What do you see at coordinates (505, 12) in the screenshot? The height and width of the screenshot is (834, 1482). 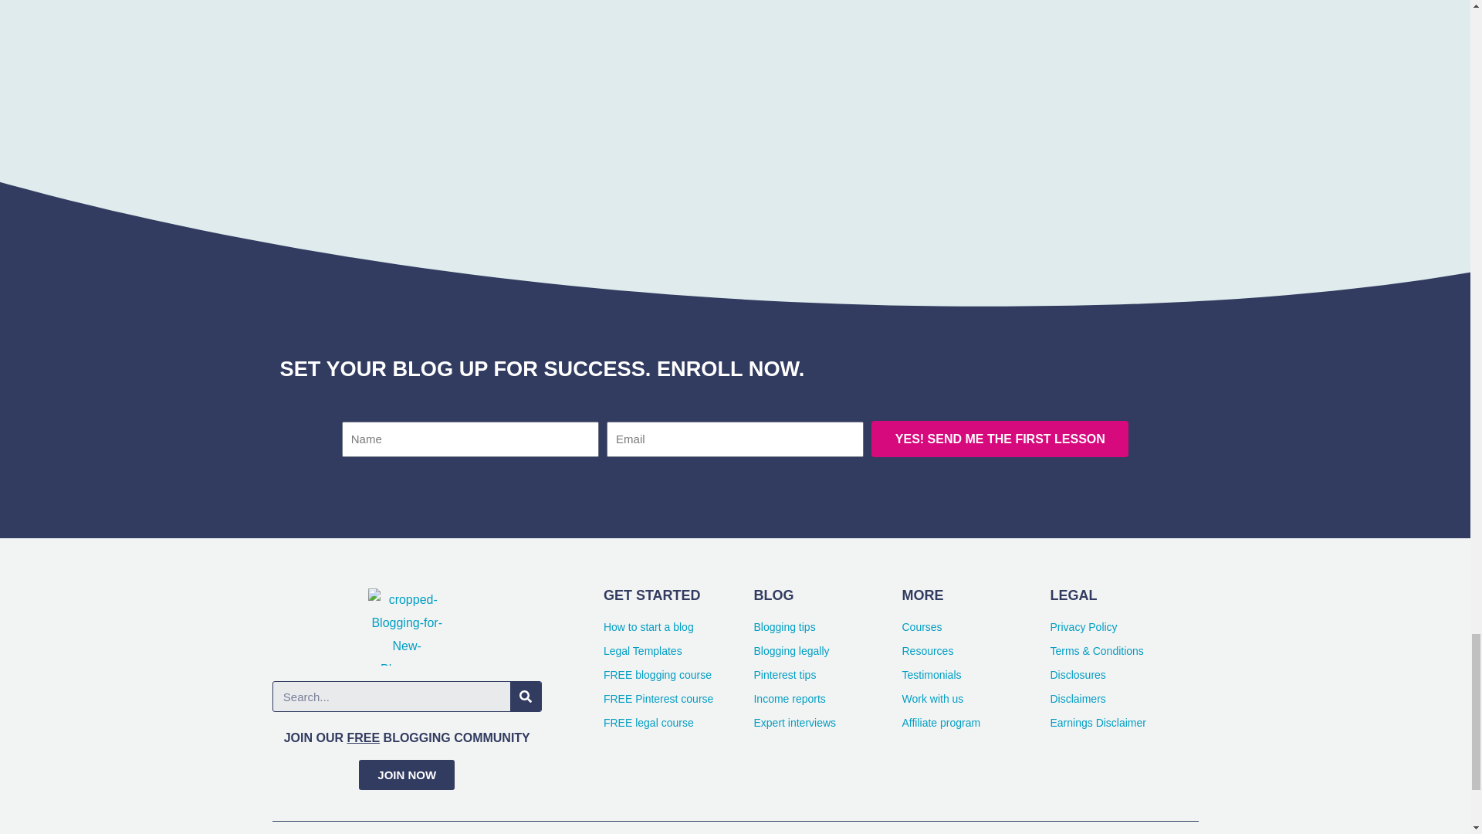 I see `Blogging for New Bloggers Fast Track Free Course 11` at bounding box center [505, 12].